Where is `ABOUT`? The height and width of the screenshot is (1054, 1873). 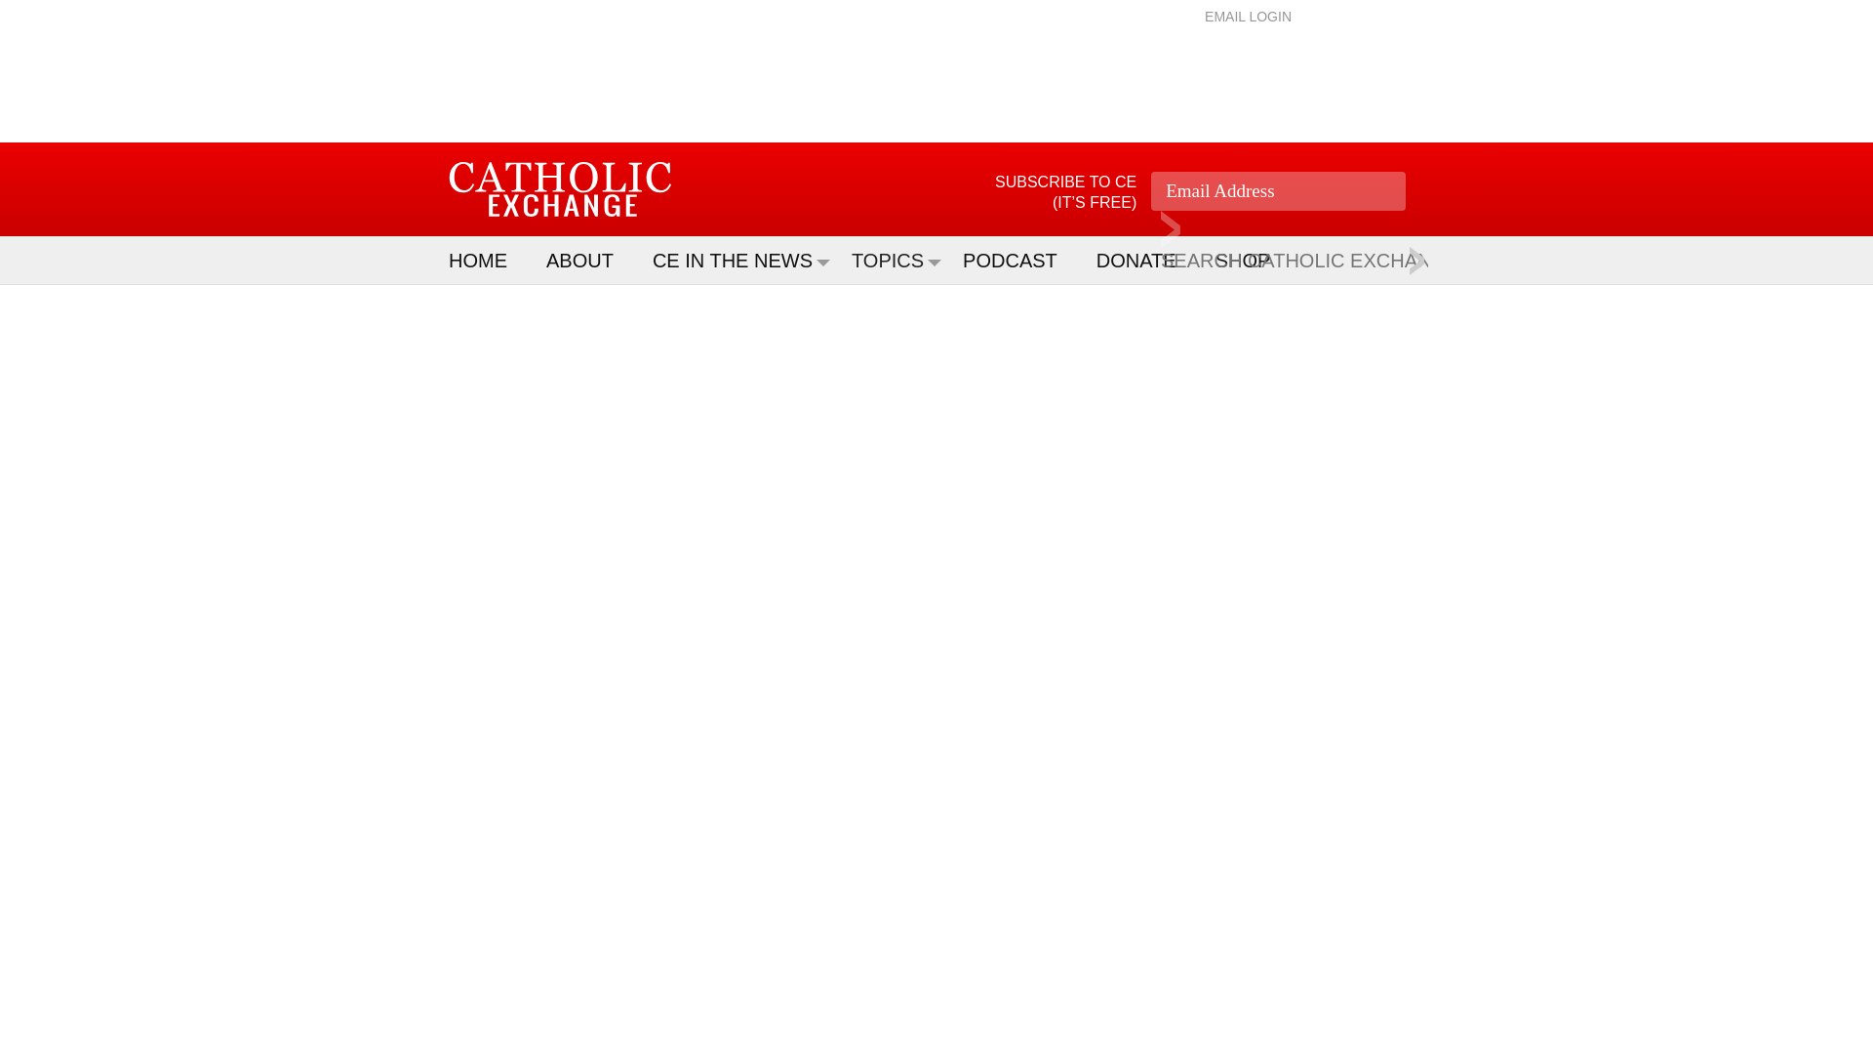 ABOUT is located at coordinates (589, 260).